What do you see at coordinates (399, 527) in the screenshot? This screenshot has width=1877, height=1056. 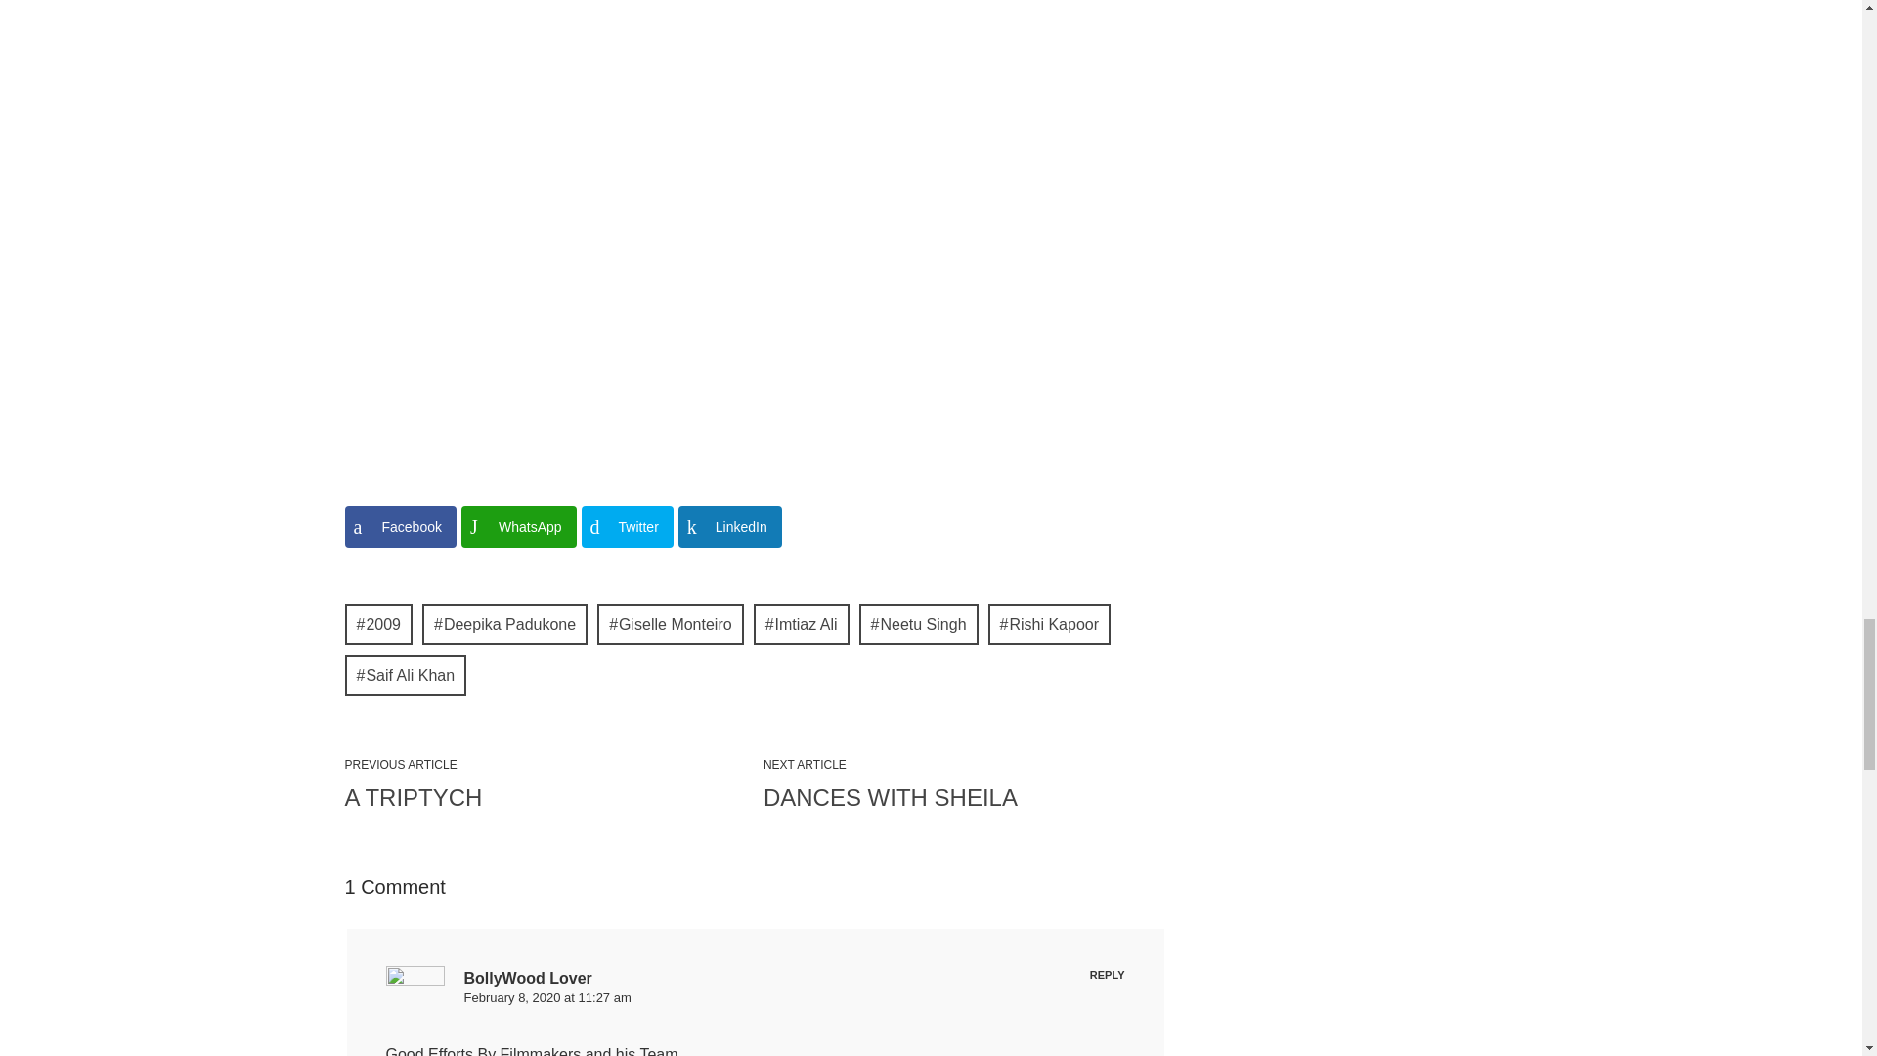 I see `Facebook` at bounding box center [399, 527].